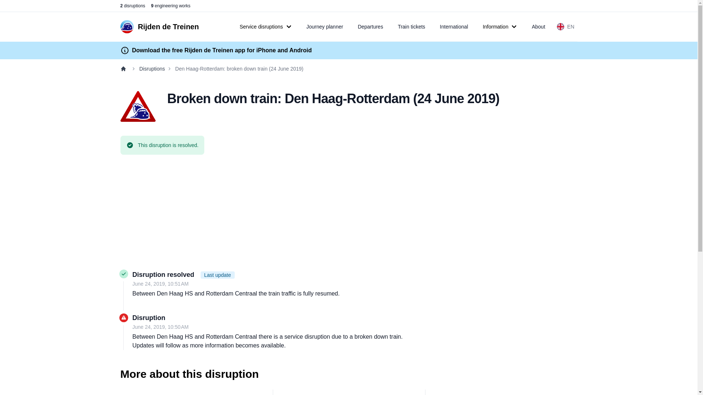 The height and width of the screenshot is (395, 703). Describe the element at coordinates (411, 26) in the screenshot. I see `Train tickets` at that location.